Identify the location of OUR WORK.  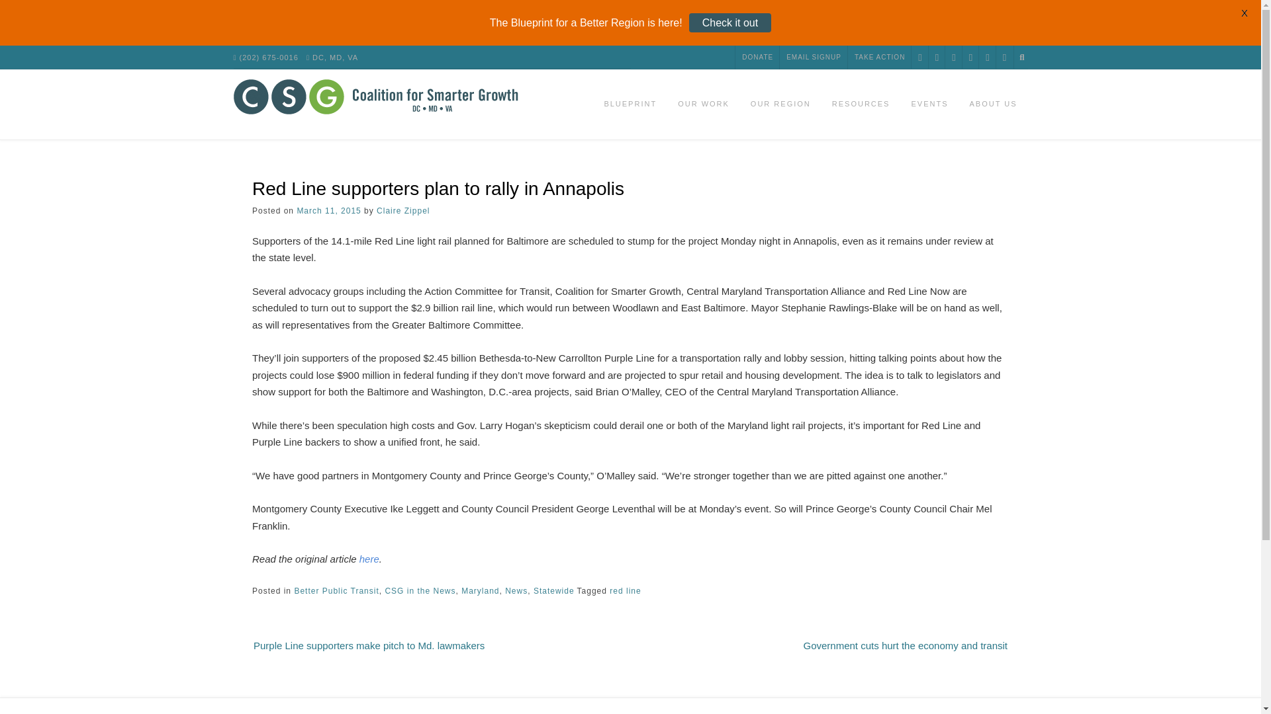
(703, 104).